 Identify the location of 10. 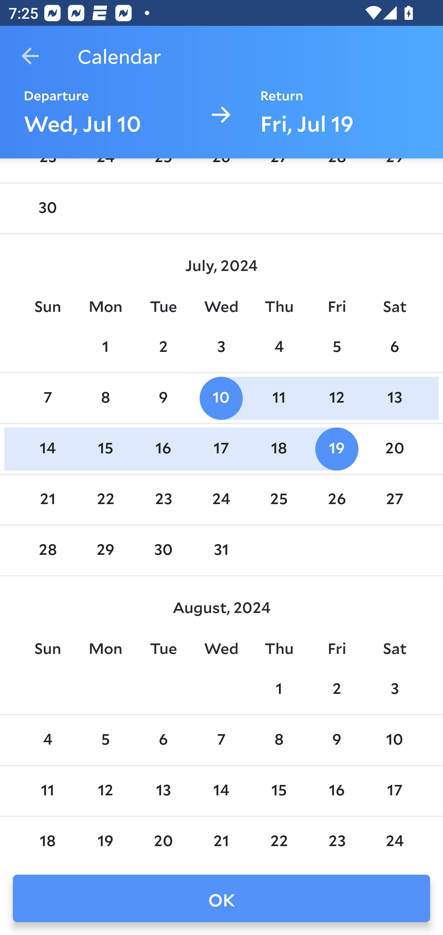
(394, 740).